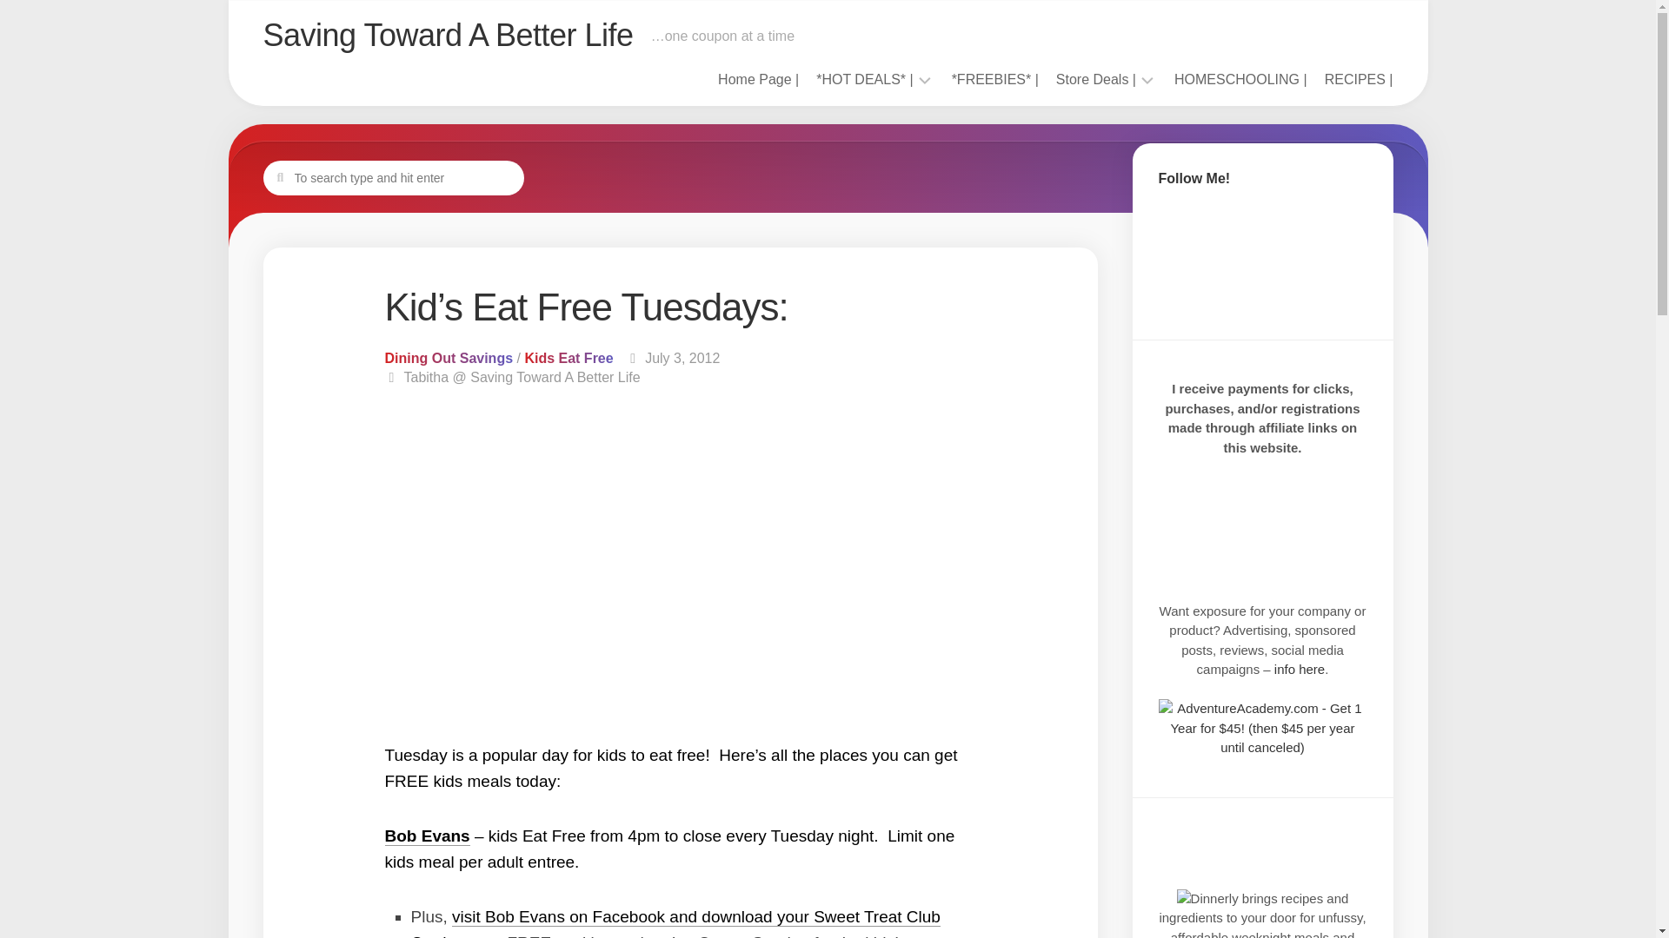 This screenshot has height=938, width=1669. What do you see at coordinates (758, 80) in the screenshot?
I see `Home` at bounding box center [758, 80].